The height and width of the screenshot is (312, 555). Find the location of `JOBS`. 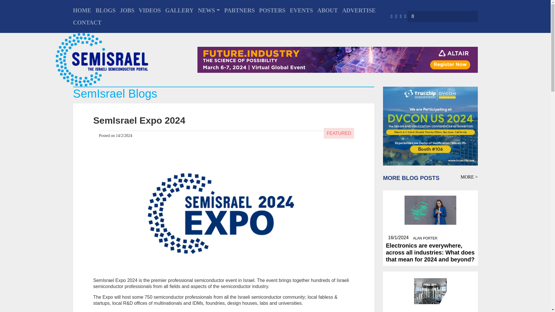

JOBS is located at coordinates (127, 10).